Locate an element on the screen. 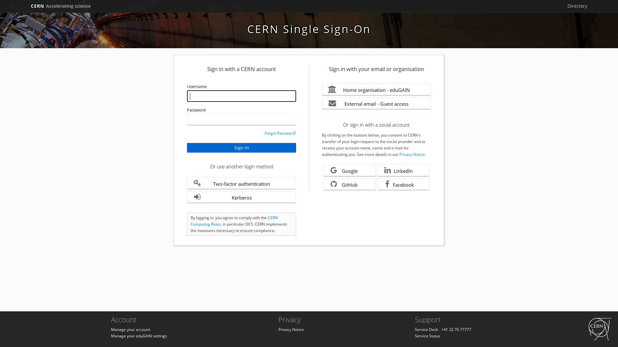 Image resolution: width=618 pixels, height=347 pixels. Sign In is located at coordinates (241, 148).